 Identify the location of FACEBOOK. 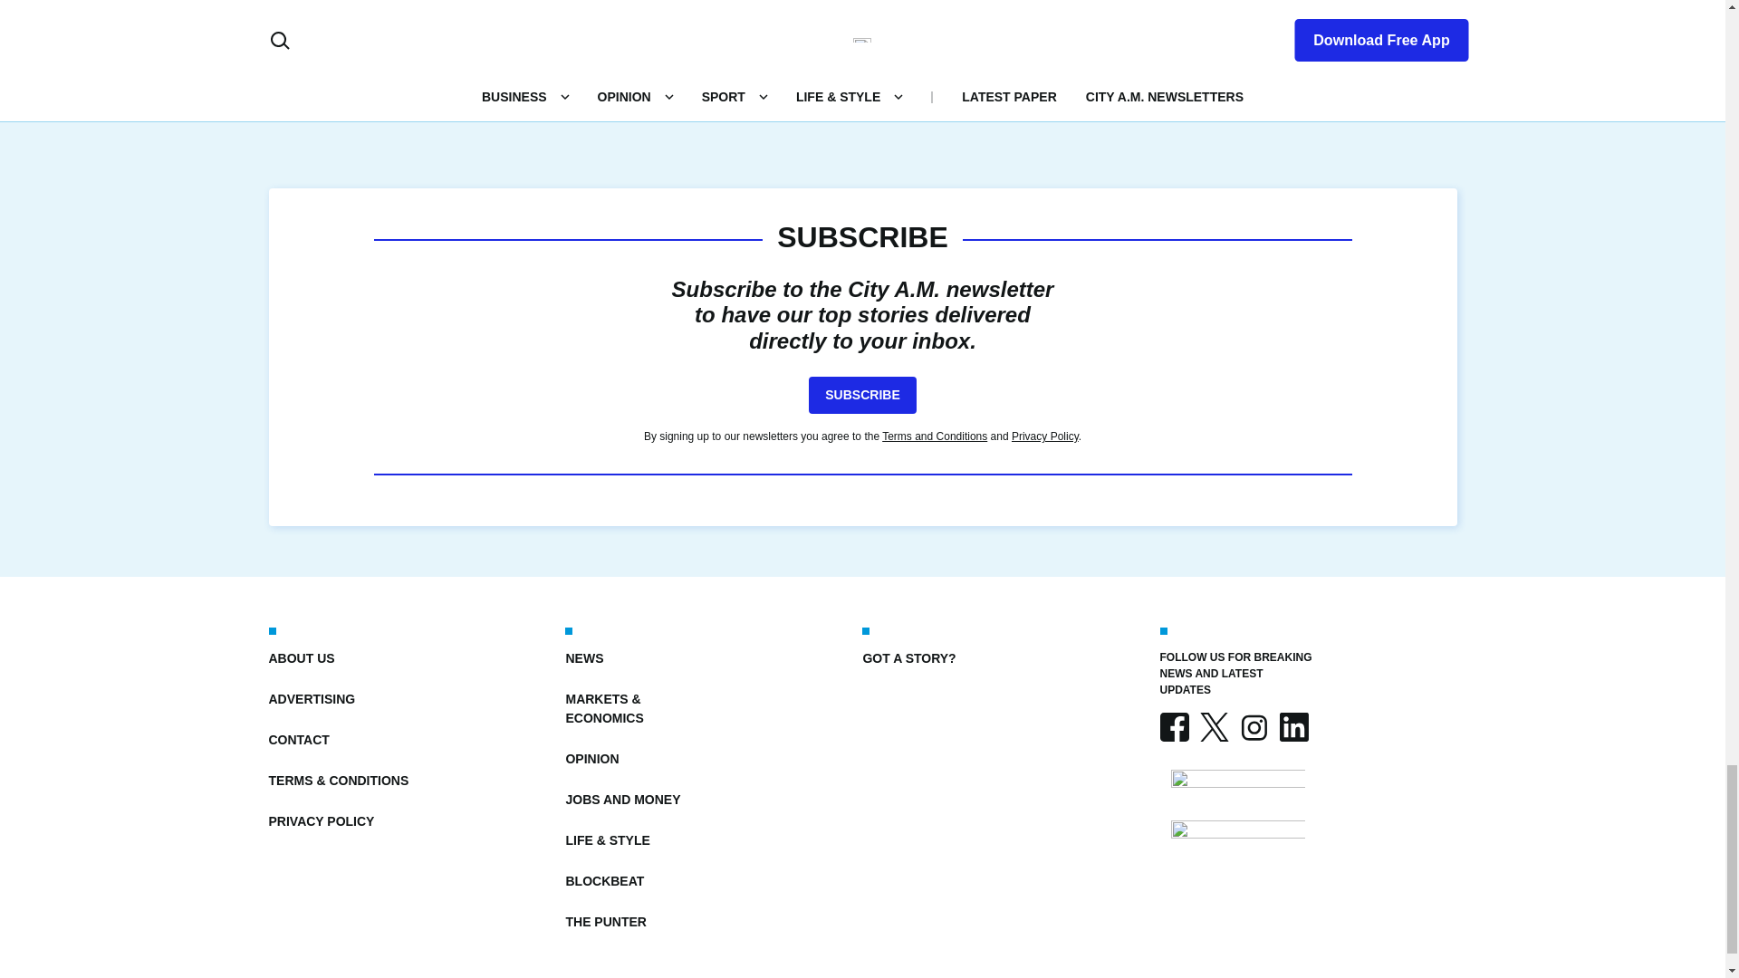
(1174, 726).